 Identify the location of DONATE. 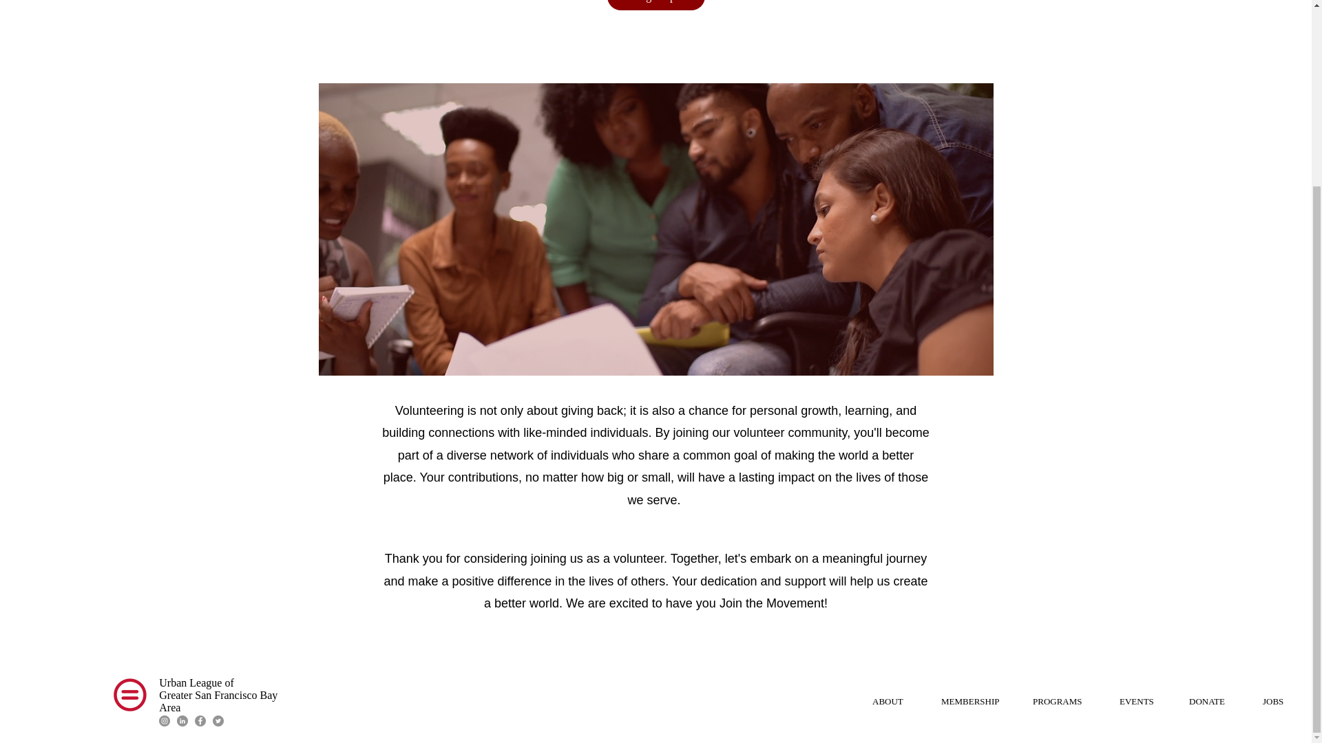
(1215, 701).